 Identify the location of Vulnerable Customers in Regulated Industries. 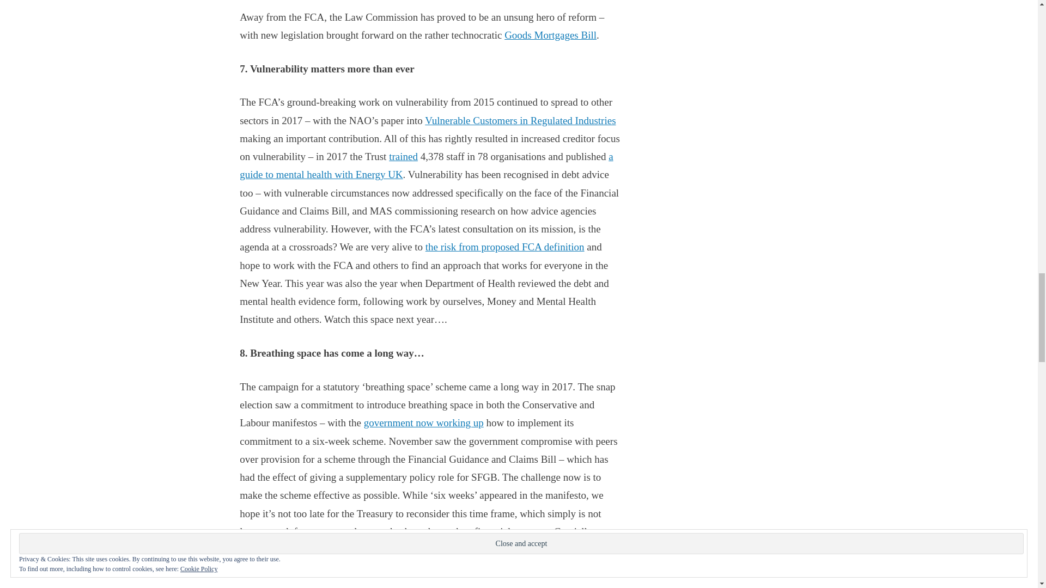
(520, 120).